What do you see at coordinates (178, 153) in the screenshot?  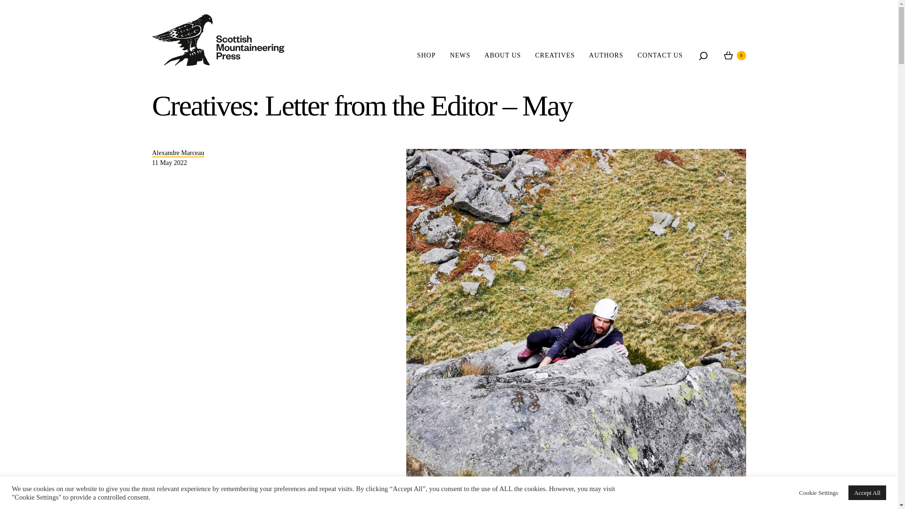 I see `Alexandre Marceau` at bounding box center [178, 153].